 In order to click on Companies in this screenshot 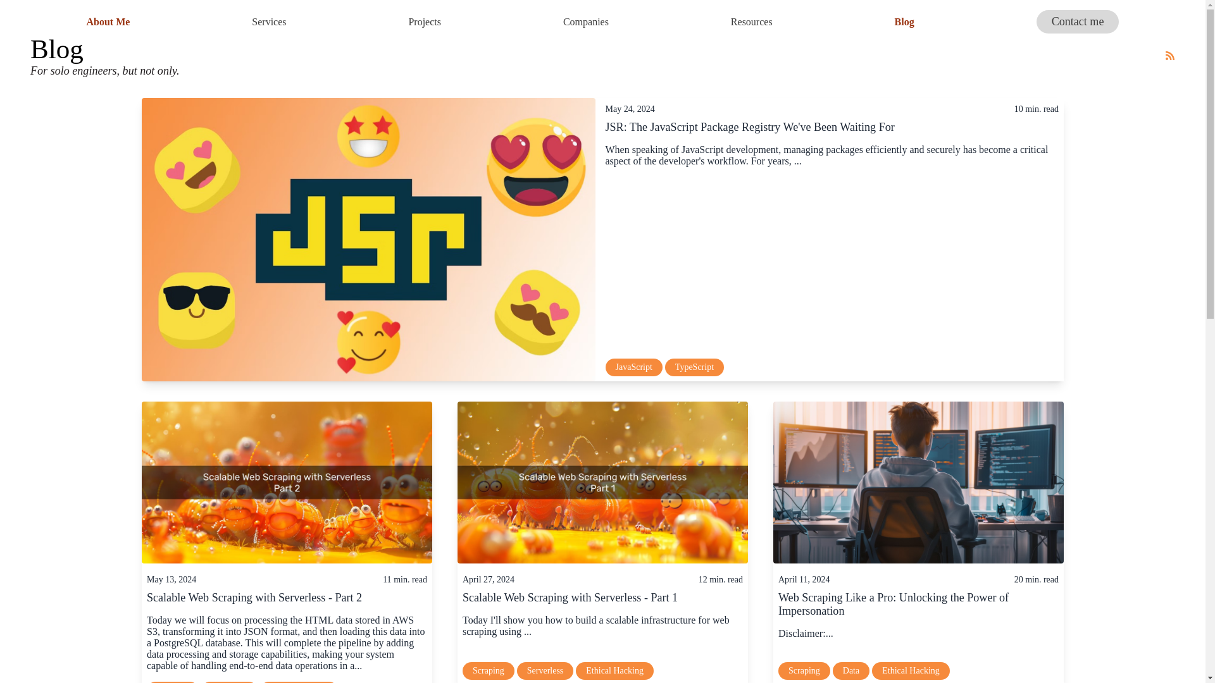, I will do `click(108, 22)`.